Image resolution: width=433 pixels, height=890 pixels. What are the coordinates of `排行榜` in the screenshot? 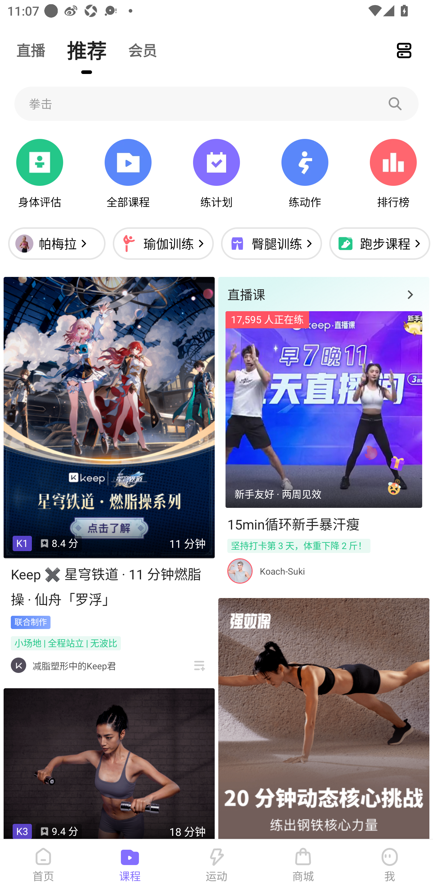 It's located at (393, 174).